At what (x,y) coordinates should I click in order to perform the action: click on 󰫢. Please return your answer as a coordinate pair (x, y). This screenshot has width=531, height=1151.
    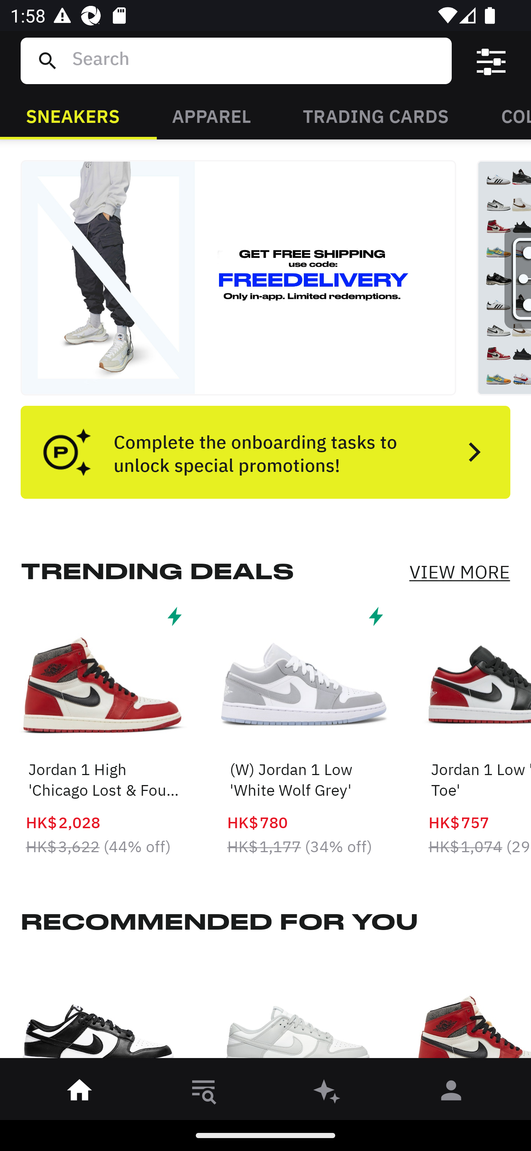
    Looking at the image, I should click on (327, 1093).